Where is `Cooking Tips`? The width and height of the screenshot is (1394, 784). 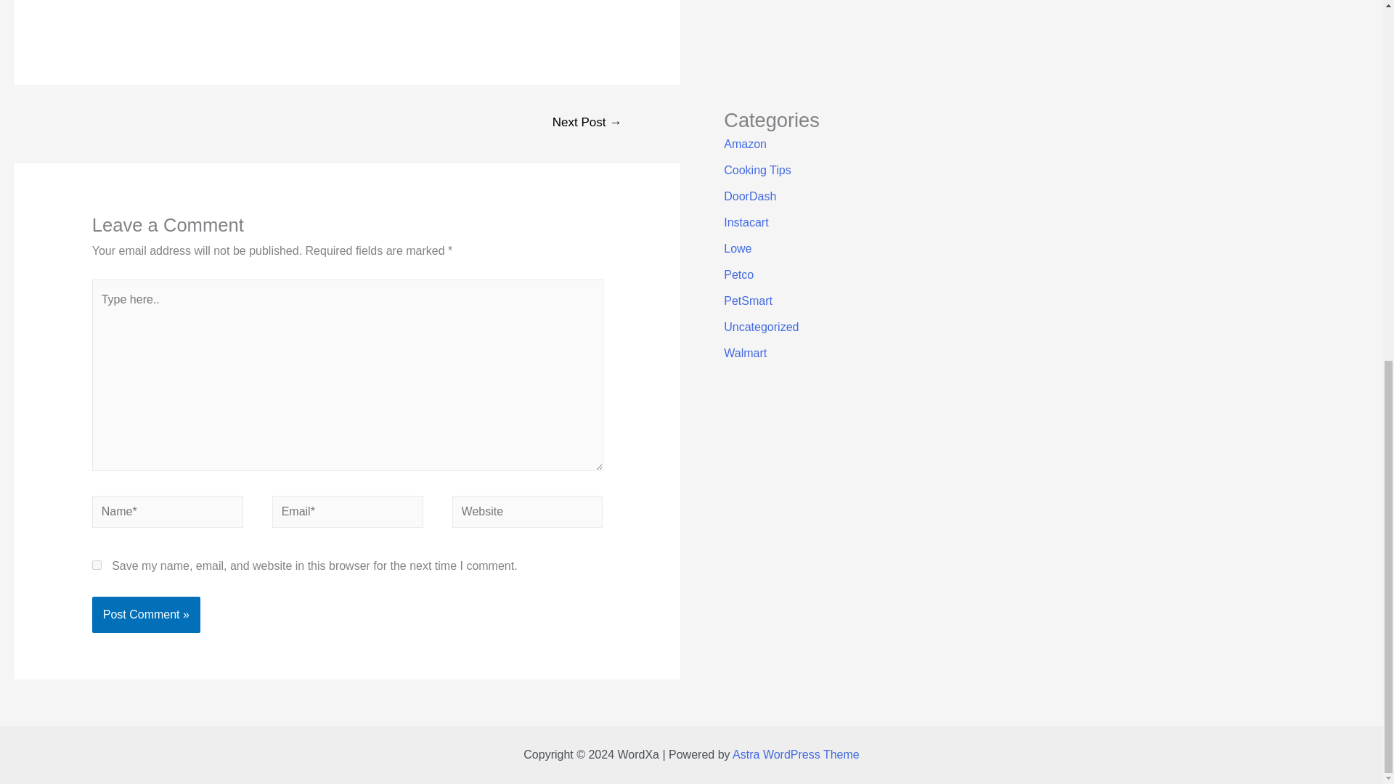 Cooking Tips is located at coordinates (757, 170).